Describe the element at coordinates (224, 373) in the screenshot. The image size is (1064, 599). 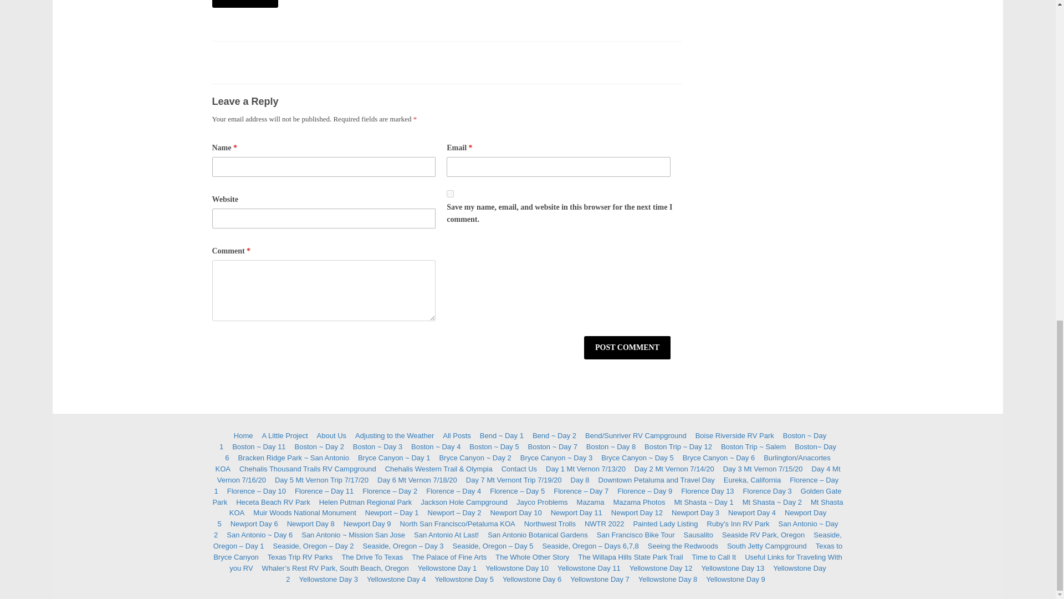
I see `Previous Post` at that location.